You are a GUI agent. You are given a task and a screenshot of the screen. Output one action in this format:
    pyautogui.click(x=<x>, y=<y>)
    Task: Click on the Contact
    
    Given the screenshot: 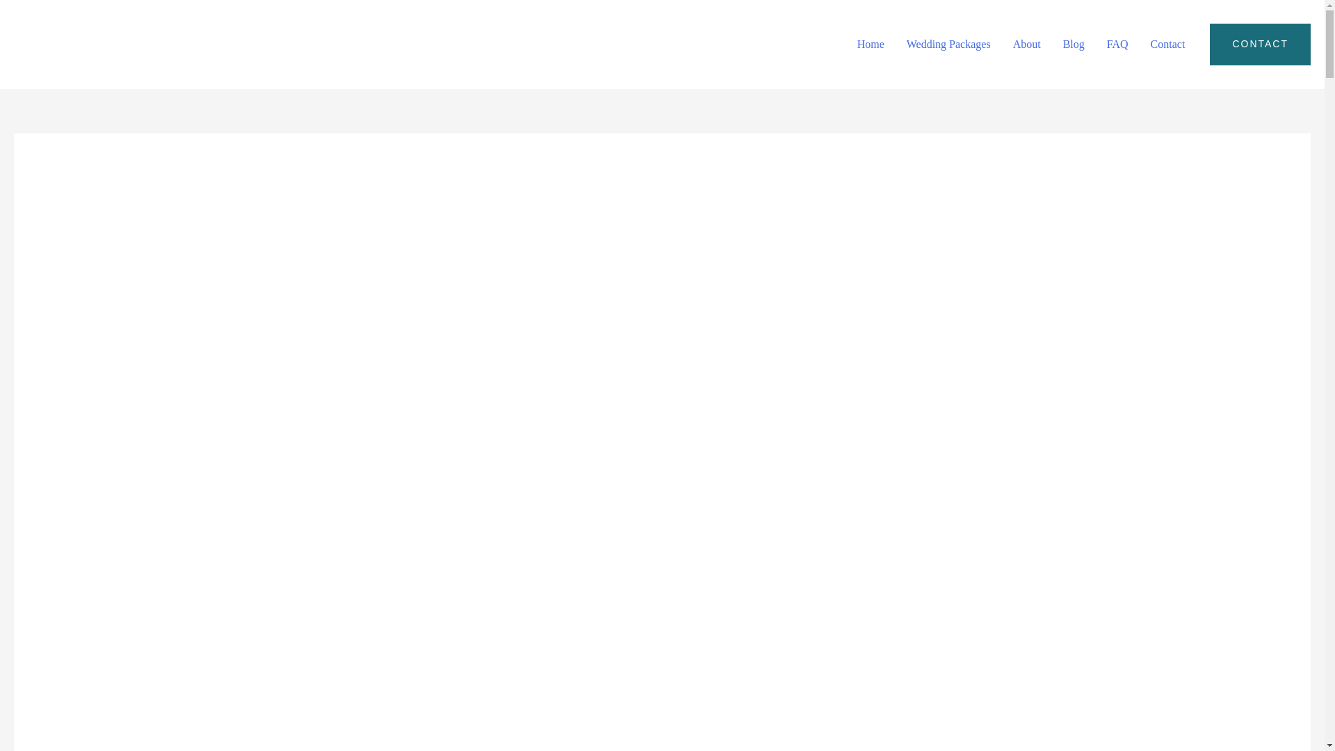 What is the action you would take?
    pyautogui.click(x=1168, y=45)
    